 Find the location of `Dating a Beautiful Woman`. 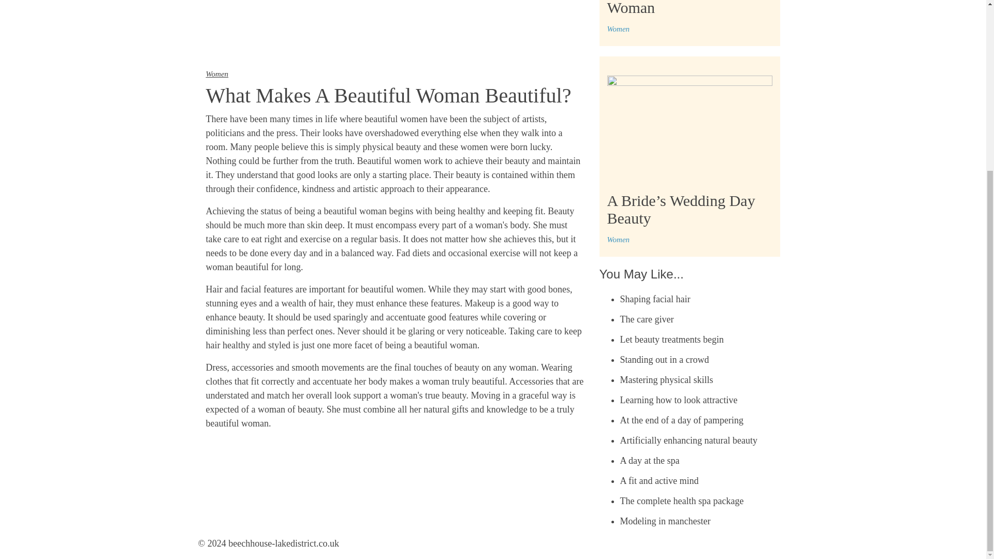

Dating a Beautiful Woman is located at coordinates (664, 8).